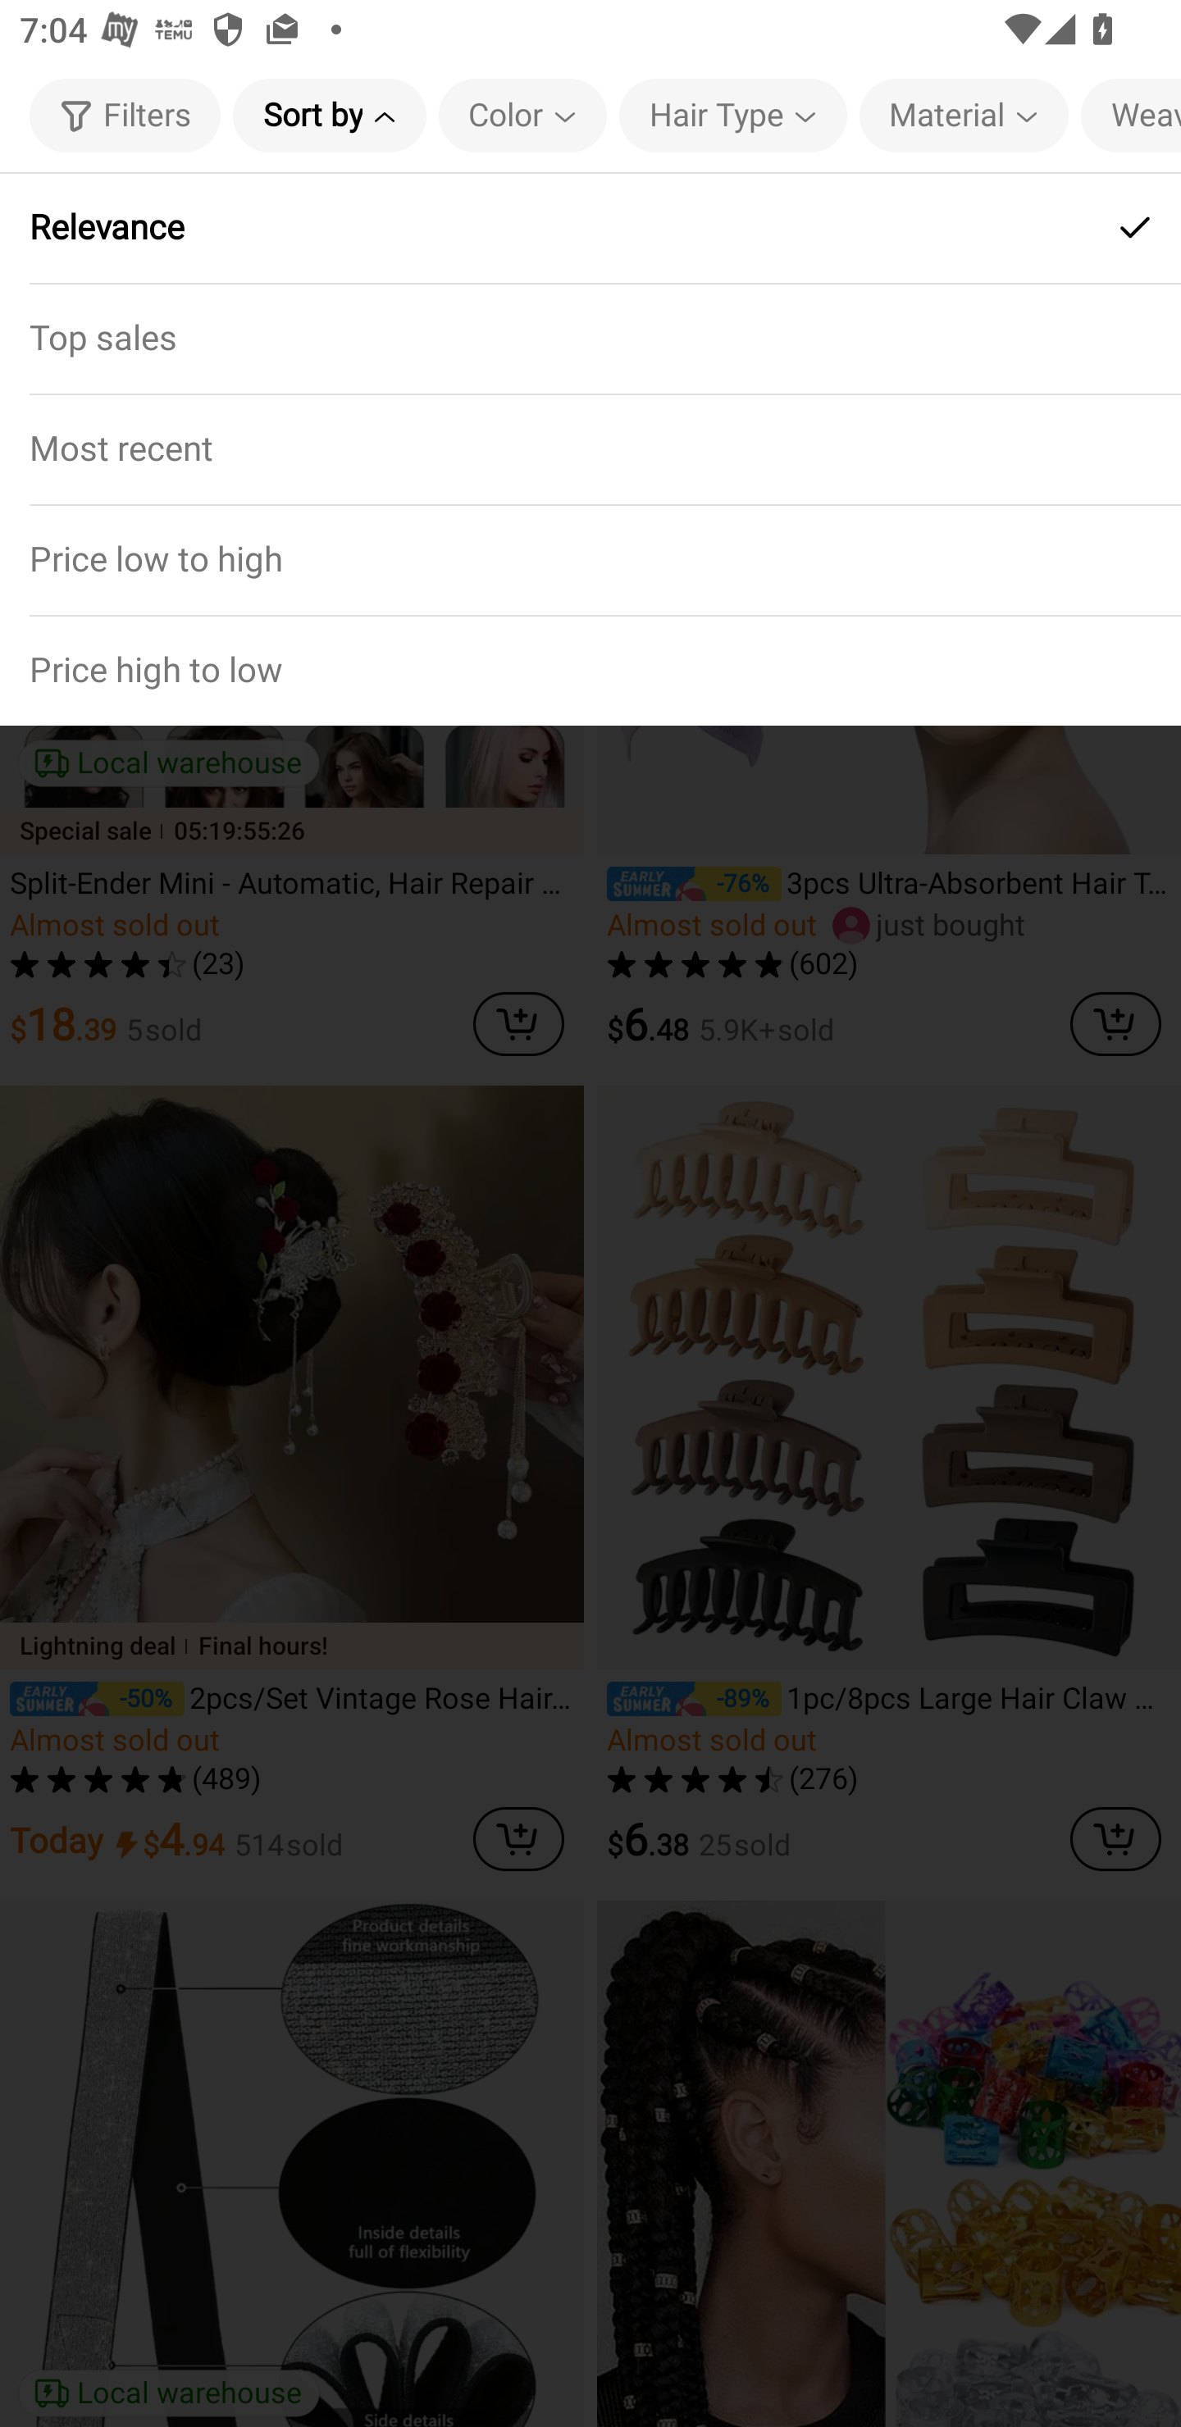 The height and width of the screenshot is (2427, 1181). Describe the element at coordinates (590, 228) in the screenshot. I see `Relevance` at that location.